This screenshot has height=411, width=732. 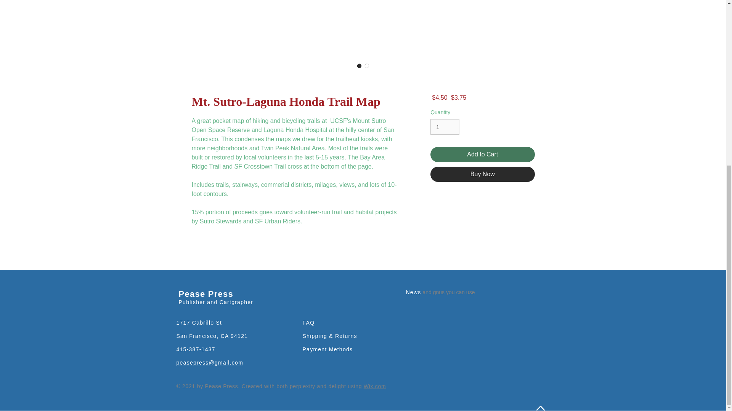 What do you see at coordinates (309, 323) in the screenshot?
I see `FAQ` at bounding box center [309, 323].